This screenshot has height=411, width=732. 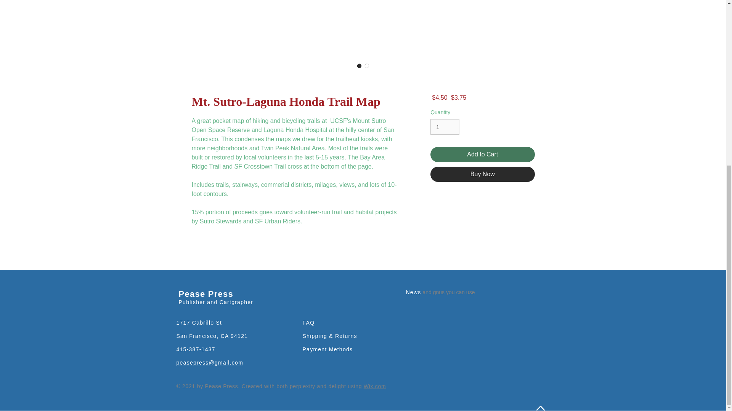 What do you see at coordinates (309, 323) in the screenshot?
I see `FAQ` at bounding box center [309, 323].